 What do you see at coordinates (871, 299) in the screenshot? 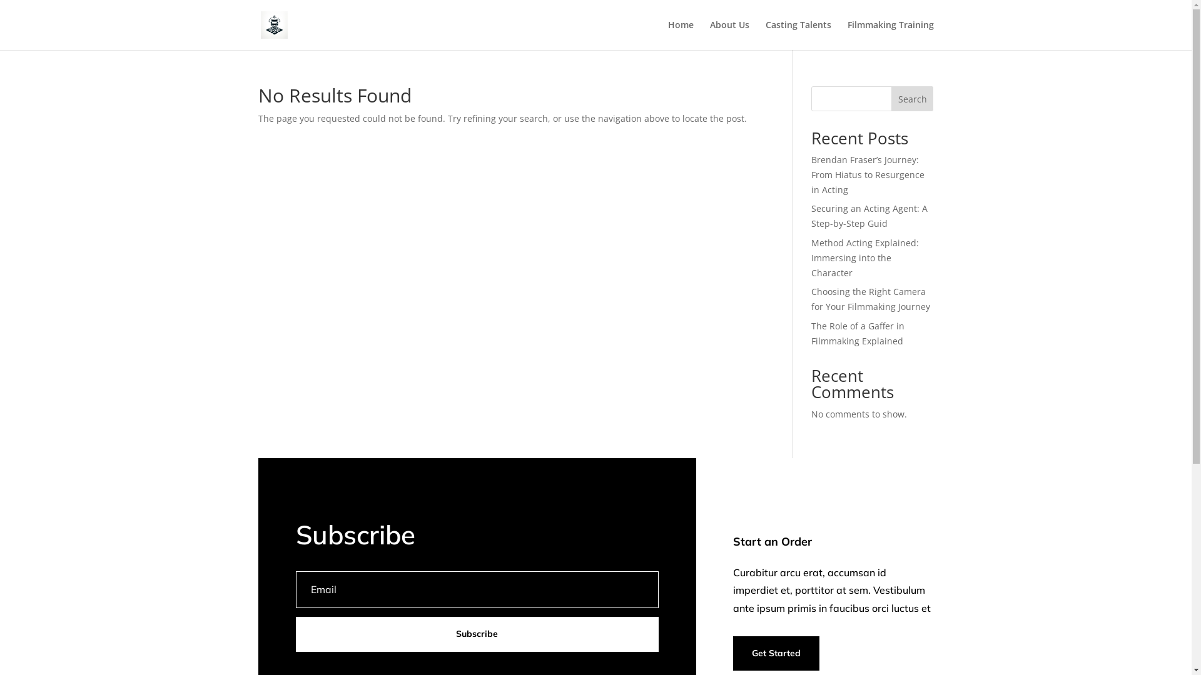
I see `Choosing the Right Camera for Your Filmmaking Journey` at bounding box center [871, 299].